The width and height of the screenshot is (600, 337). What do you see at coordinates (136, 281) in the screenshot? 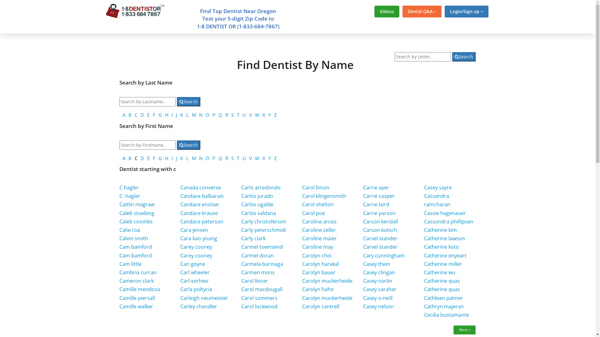
I see `Cameron clark` at bounding box center [136, 281].